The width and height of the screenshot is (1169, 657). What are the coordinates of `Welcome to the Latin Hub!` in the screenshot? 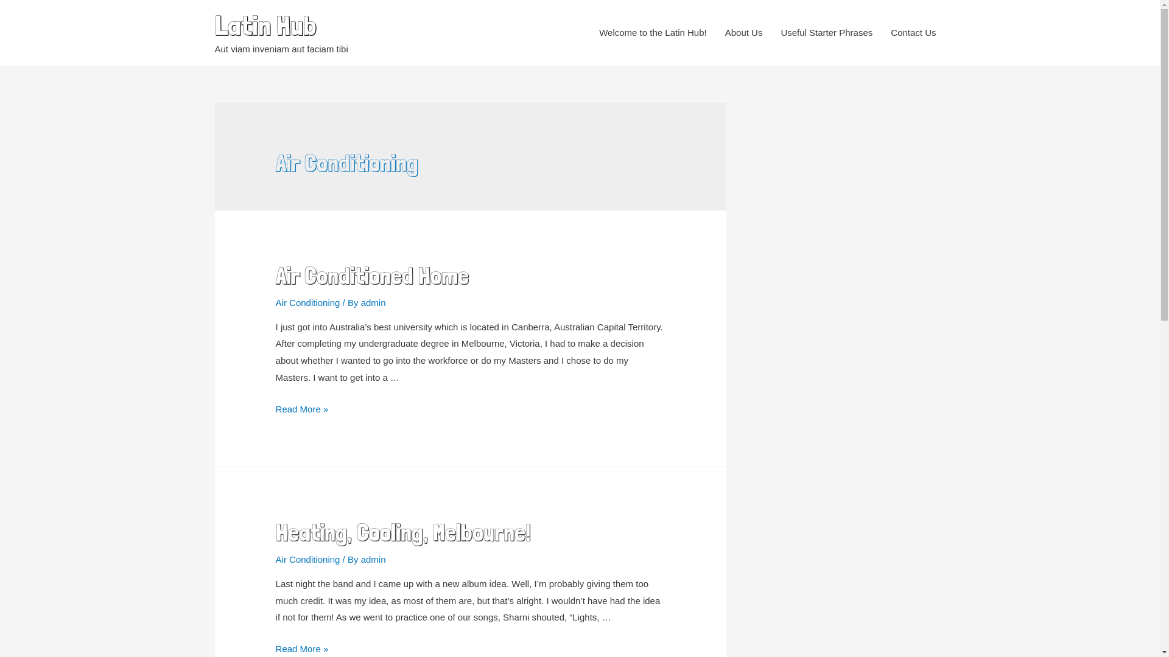 It's located at (653, 33).